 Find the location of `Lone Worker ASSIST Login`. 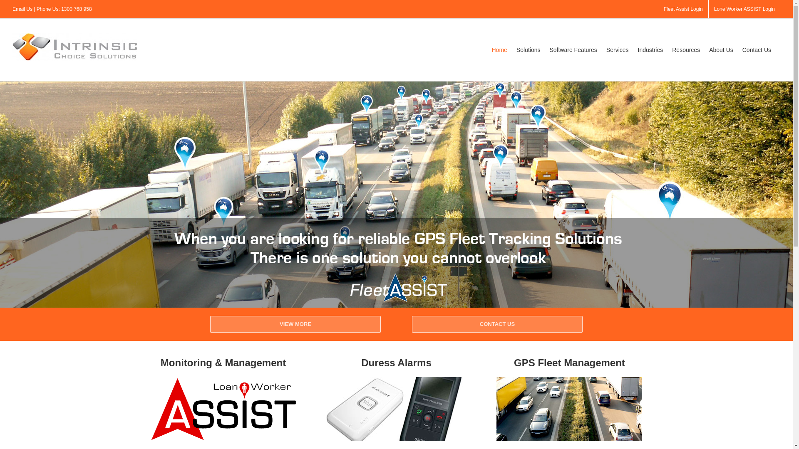

Lone Worker ASSIST Login is located at coordinates (744, 9).